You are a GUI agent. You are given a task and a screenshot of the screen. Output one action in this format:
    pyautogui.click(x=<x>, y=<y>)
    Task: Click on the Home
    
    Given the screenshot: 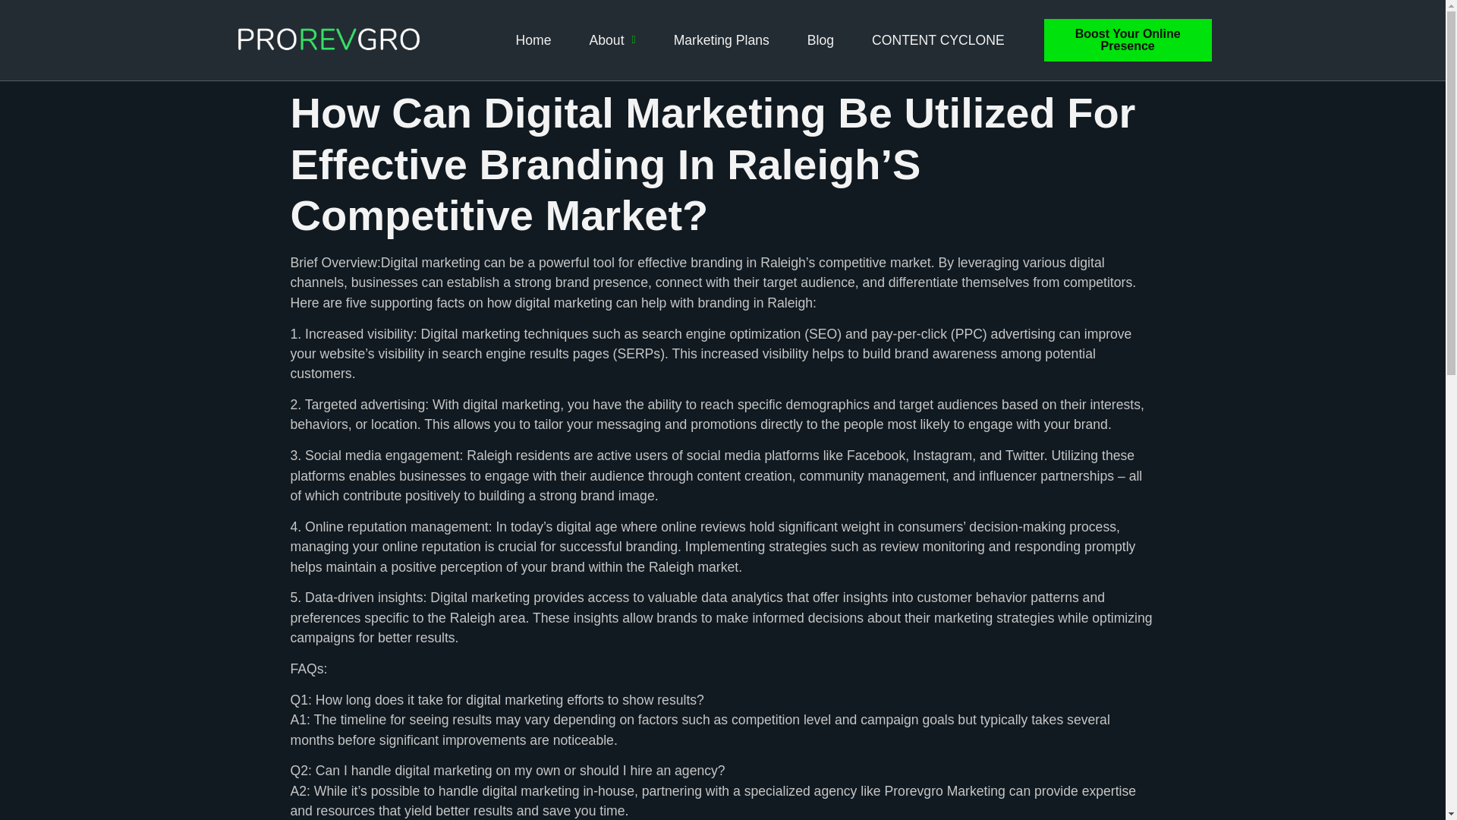 What is the action you would take?
    pyautogui.click(x=533, y=39)
    